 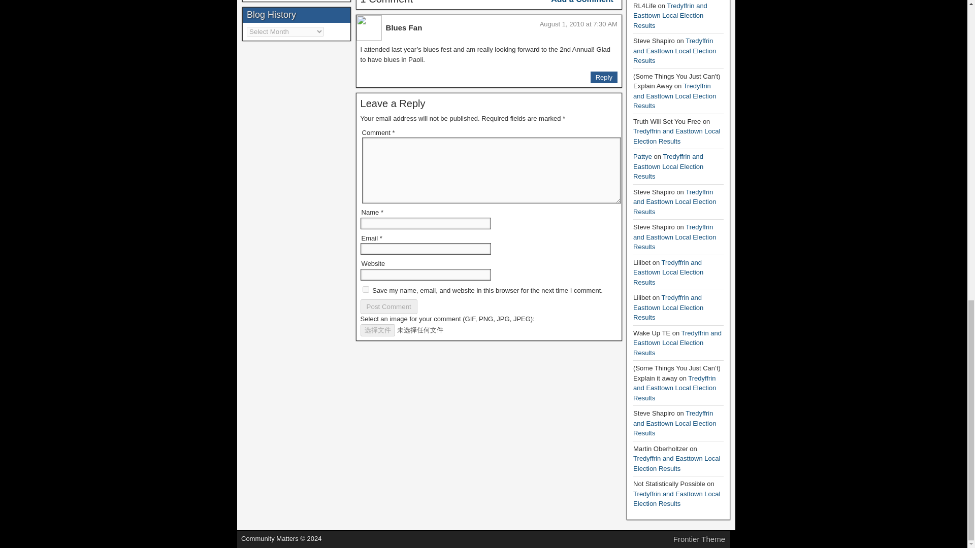 What do you see at coordinates (604, 78) in the screenshot?
I see `Reply` at bounding box center [604, 78].